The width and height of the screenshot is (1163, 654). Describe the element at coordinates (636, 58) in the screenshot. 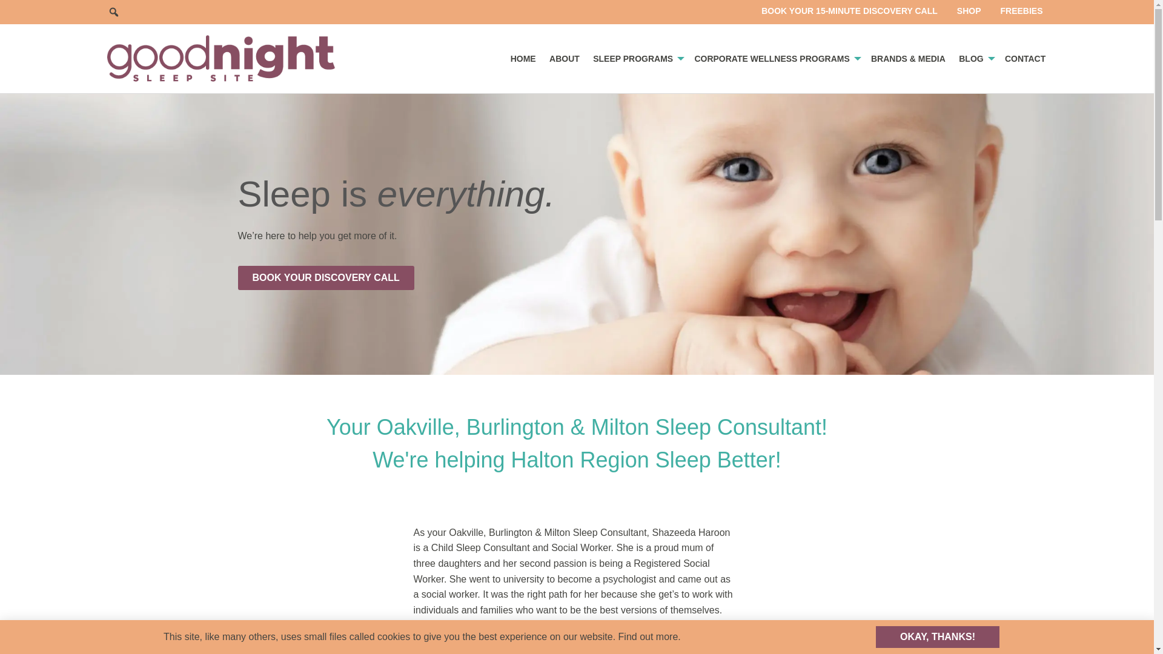

I see `SLEEP PROGRAMS` at that location.